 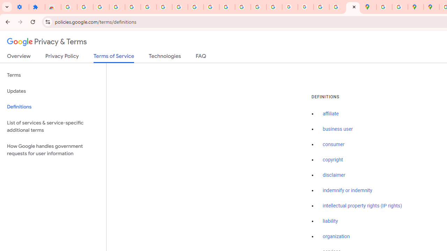 I want to click on Sign in - Google Accounts, so click(x=148, y=7).